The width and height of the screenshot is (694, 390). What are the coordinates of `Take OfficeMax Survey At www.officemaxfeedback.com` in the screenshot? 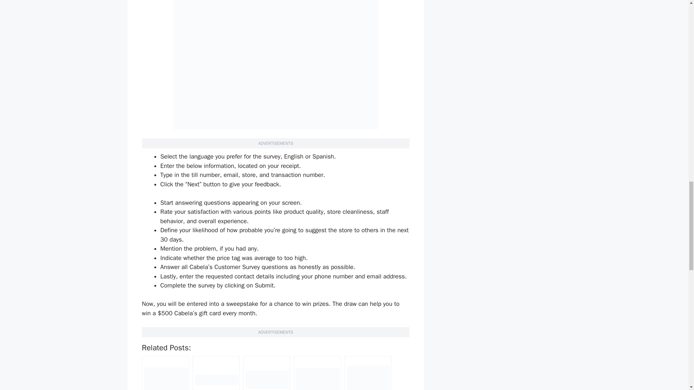 It's located at (216, 373).